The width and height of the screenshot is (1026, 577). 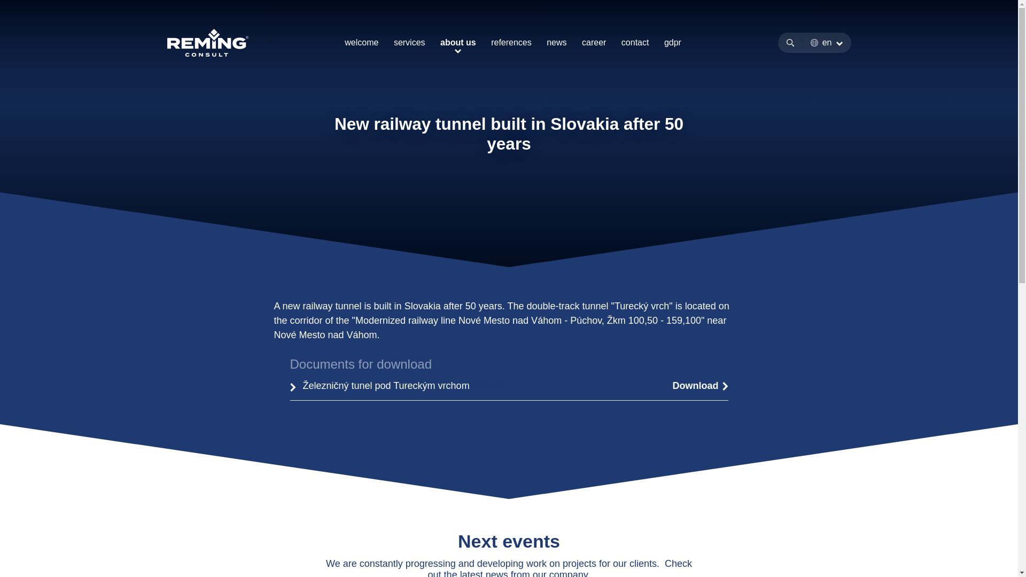 I want to click on services, so click(x=409, y=42).